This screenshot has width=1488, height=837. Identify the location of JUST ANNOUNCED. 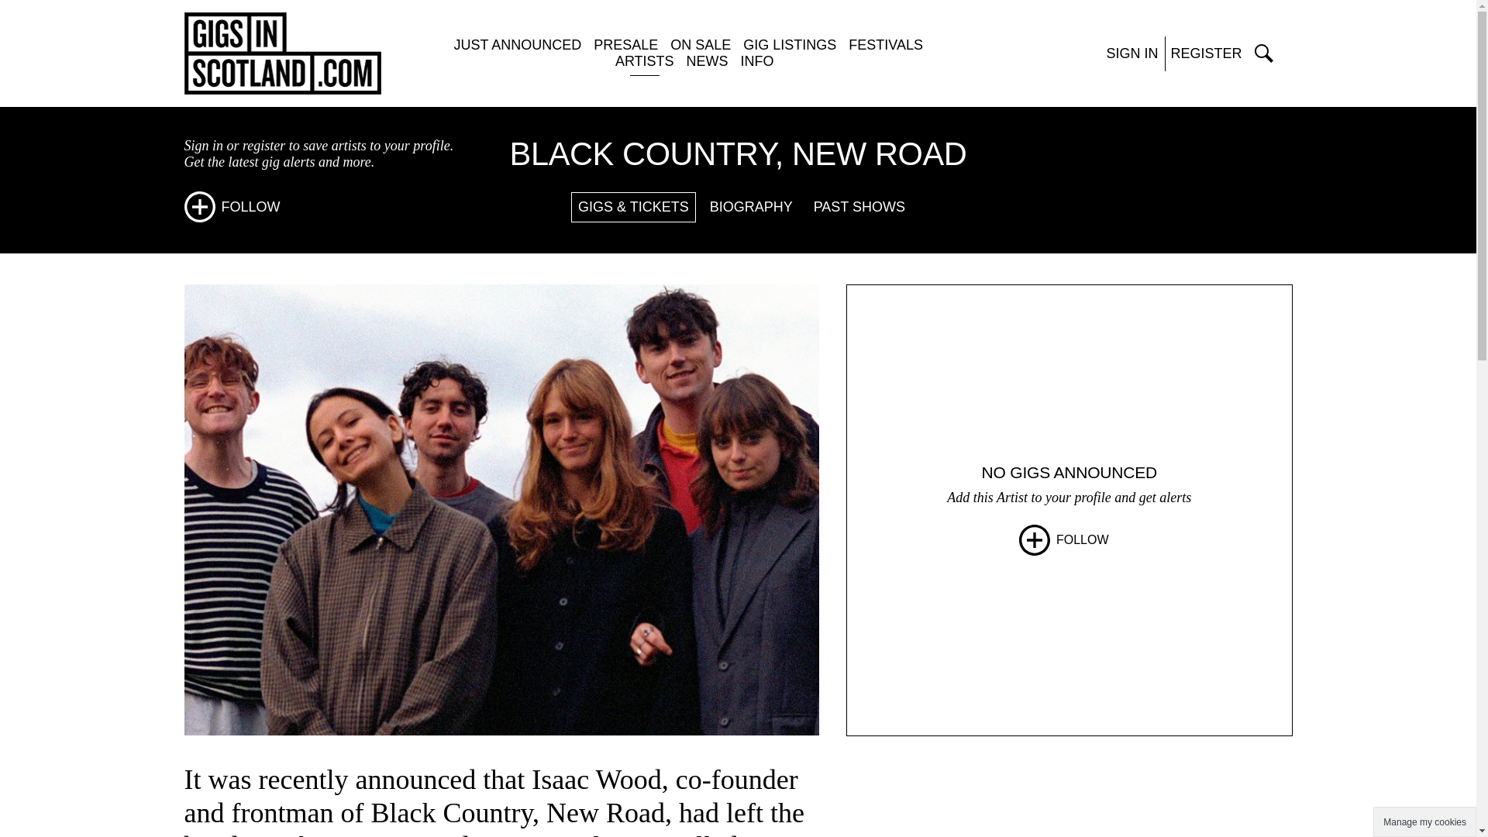
(518, 45).